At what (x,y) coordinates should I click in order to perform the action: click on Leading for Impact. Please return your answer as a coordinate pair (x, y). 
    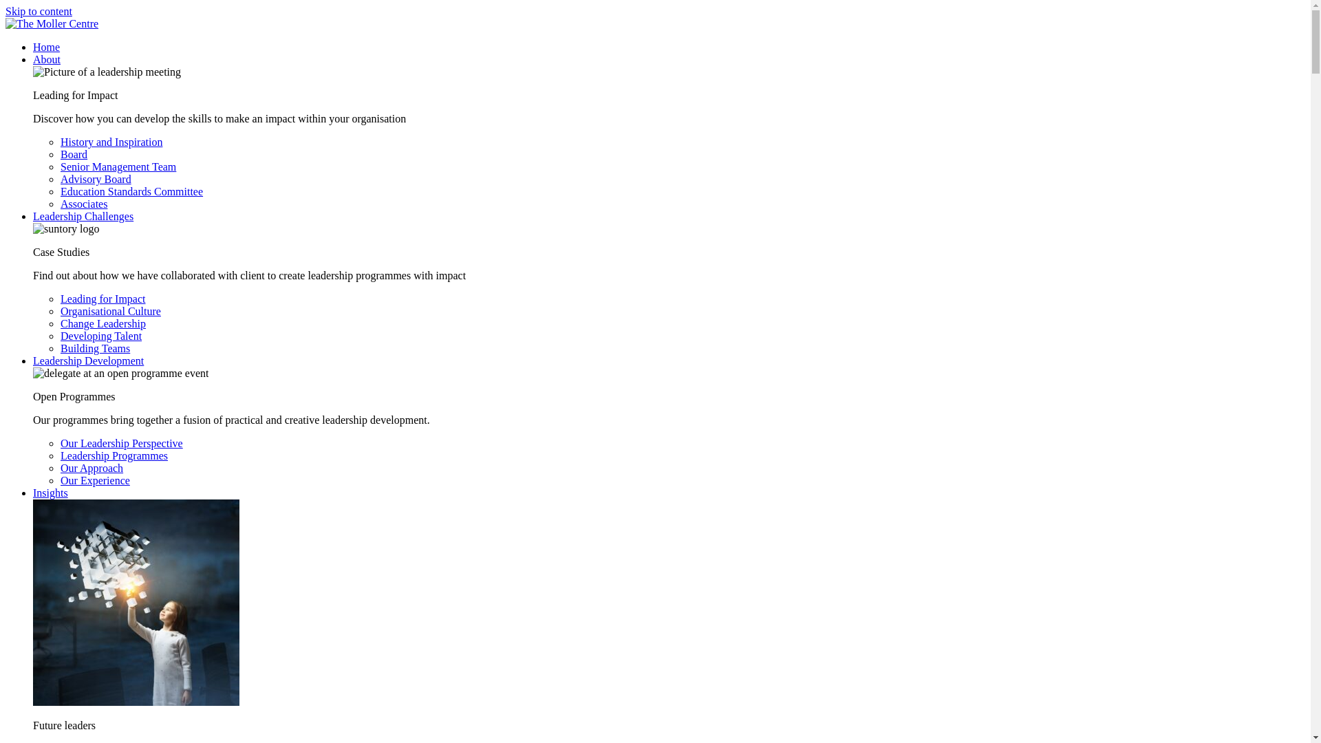
    Looking at the image, I should click on (103, 299).